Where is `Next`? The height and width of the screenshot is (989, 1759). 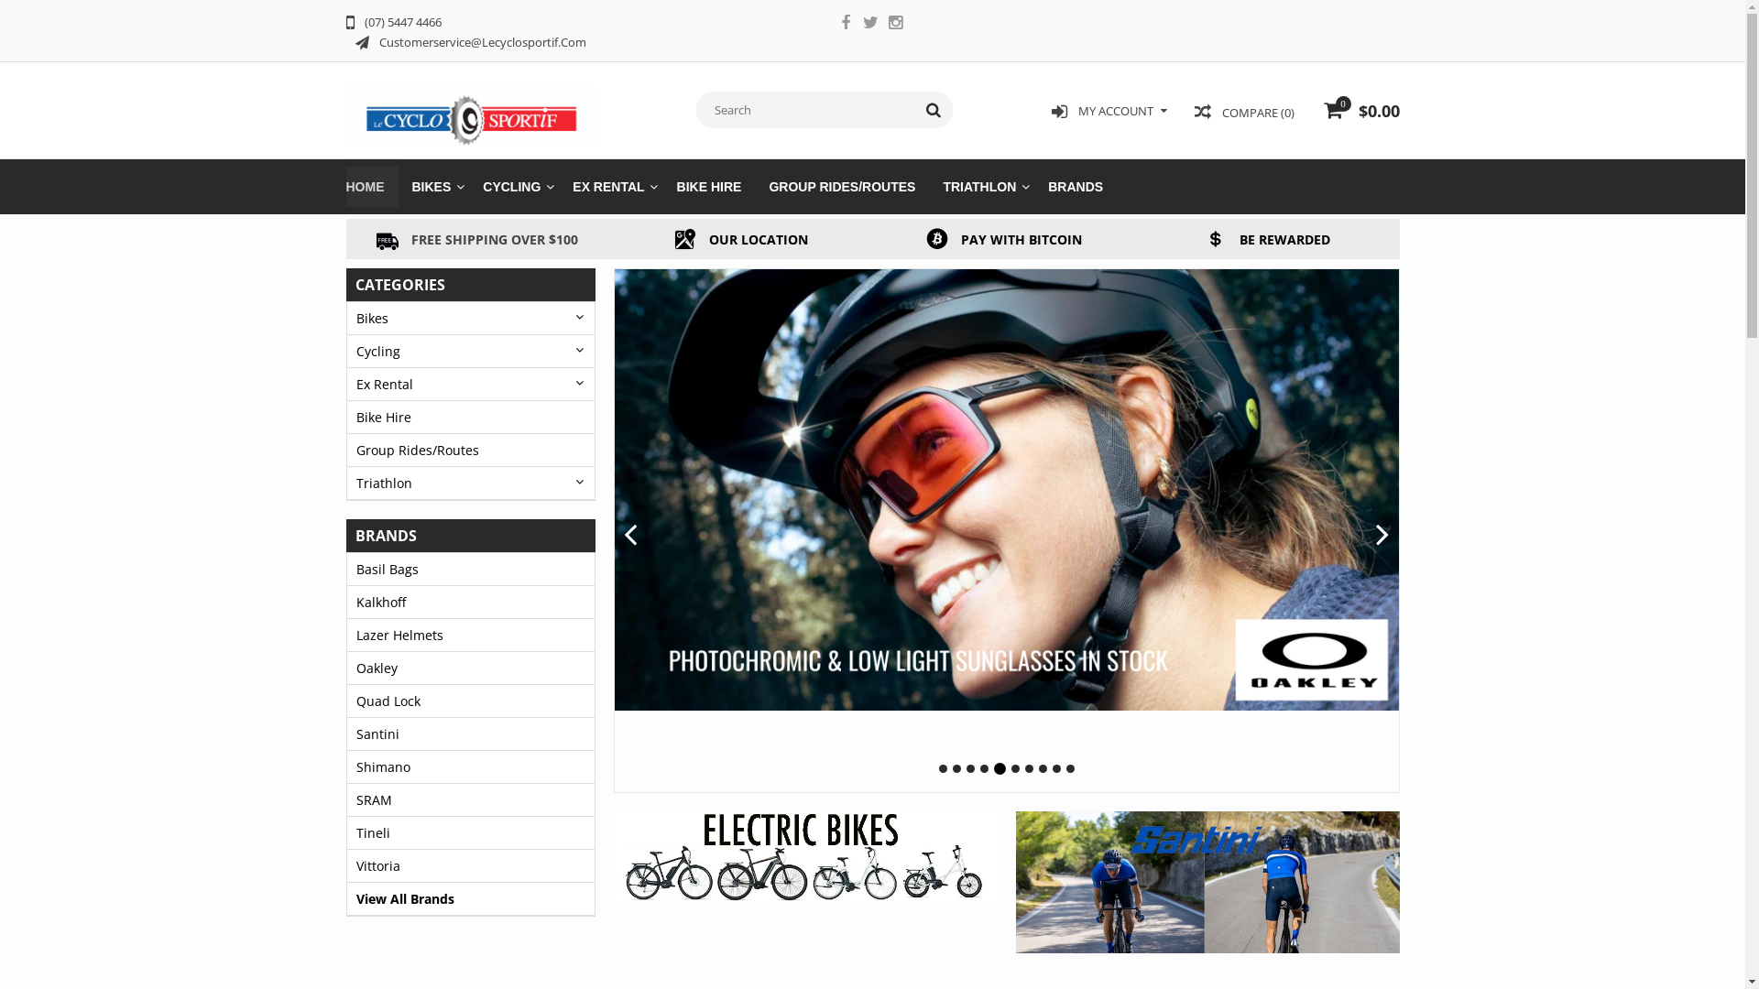 Next is located at coordinates (1382, 536).